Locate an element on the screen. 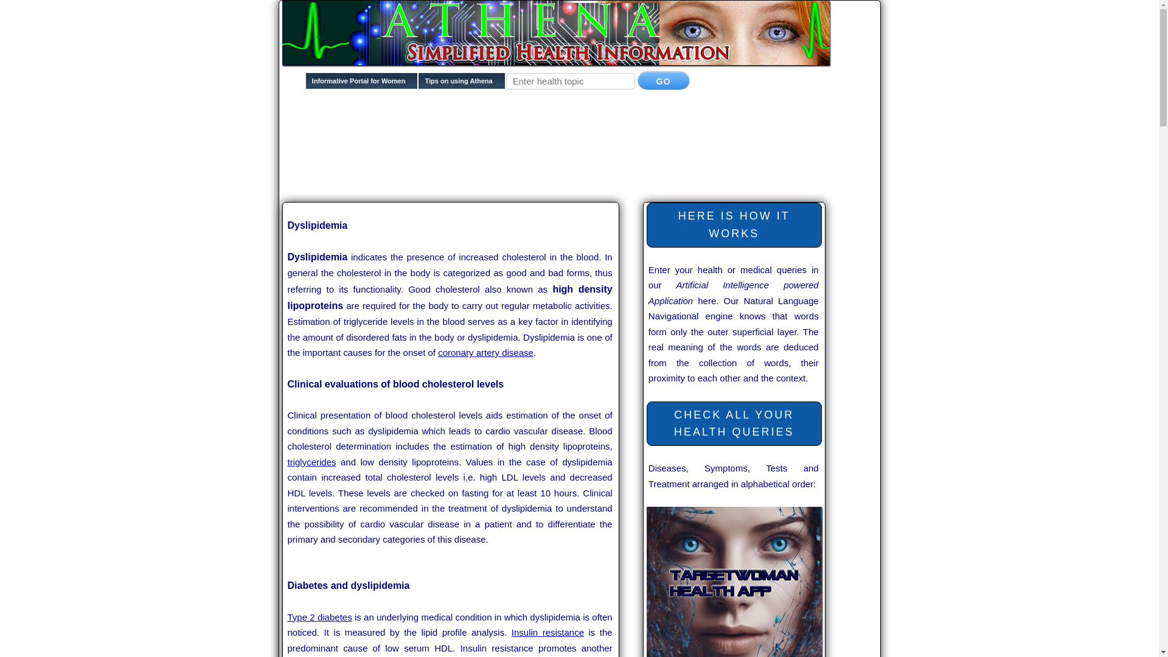  coronary artery disease is located at coordinates (485, 352).